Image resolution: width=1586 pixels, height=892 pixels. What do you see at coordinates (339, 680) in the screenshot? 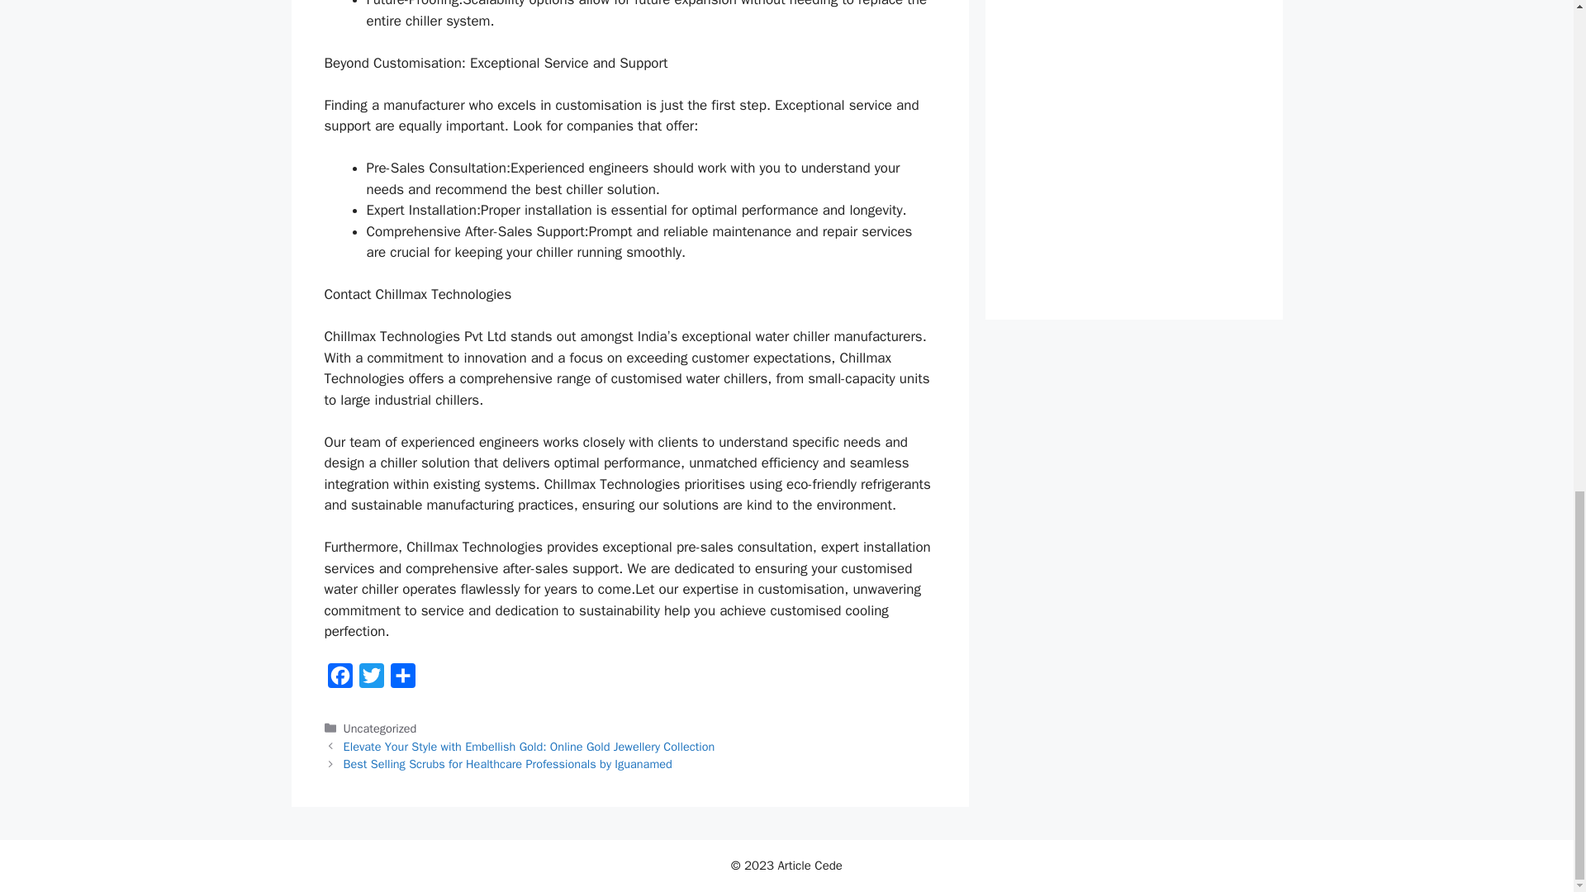
I see `Facebook` at bounding box center [339, 680].